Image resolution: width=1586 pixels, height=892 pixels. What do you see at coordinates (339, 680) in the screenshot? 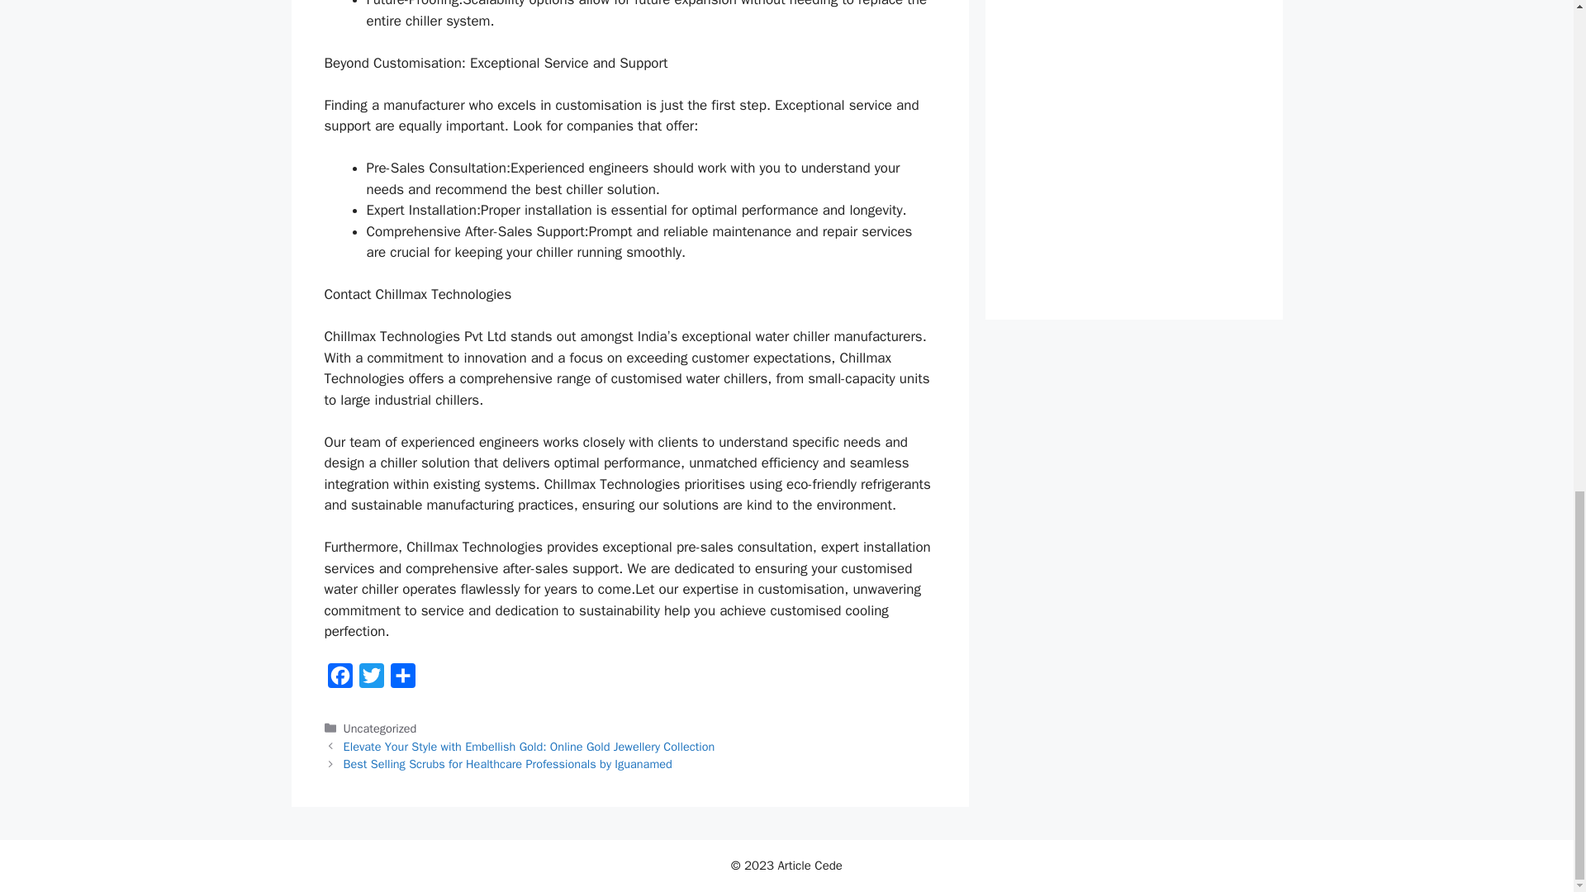
I see `Facebook` at bounding box center [339, 680].